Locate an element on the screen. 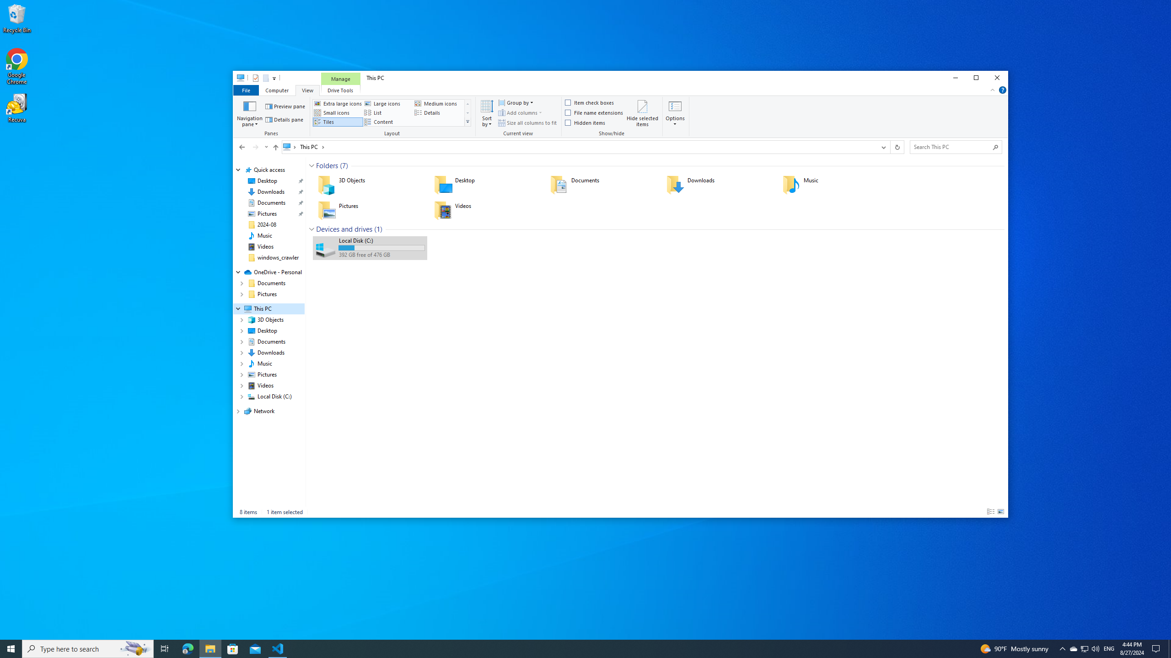  Details pane is located at coordinates (285, 120).